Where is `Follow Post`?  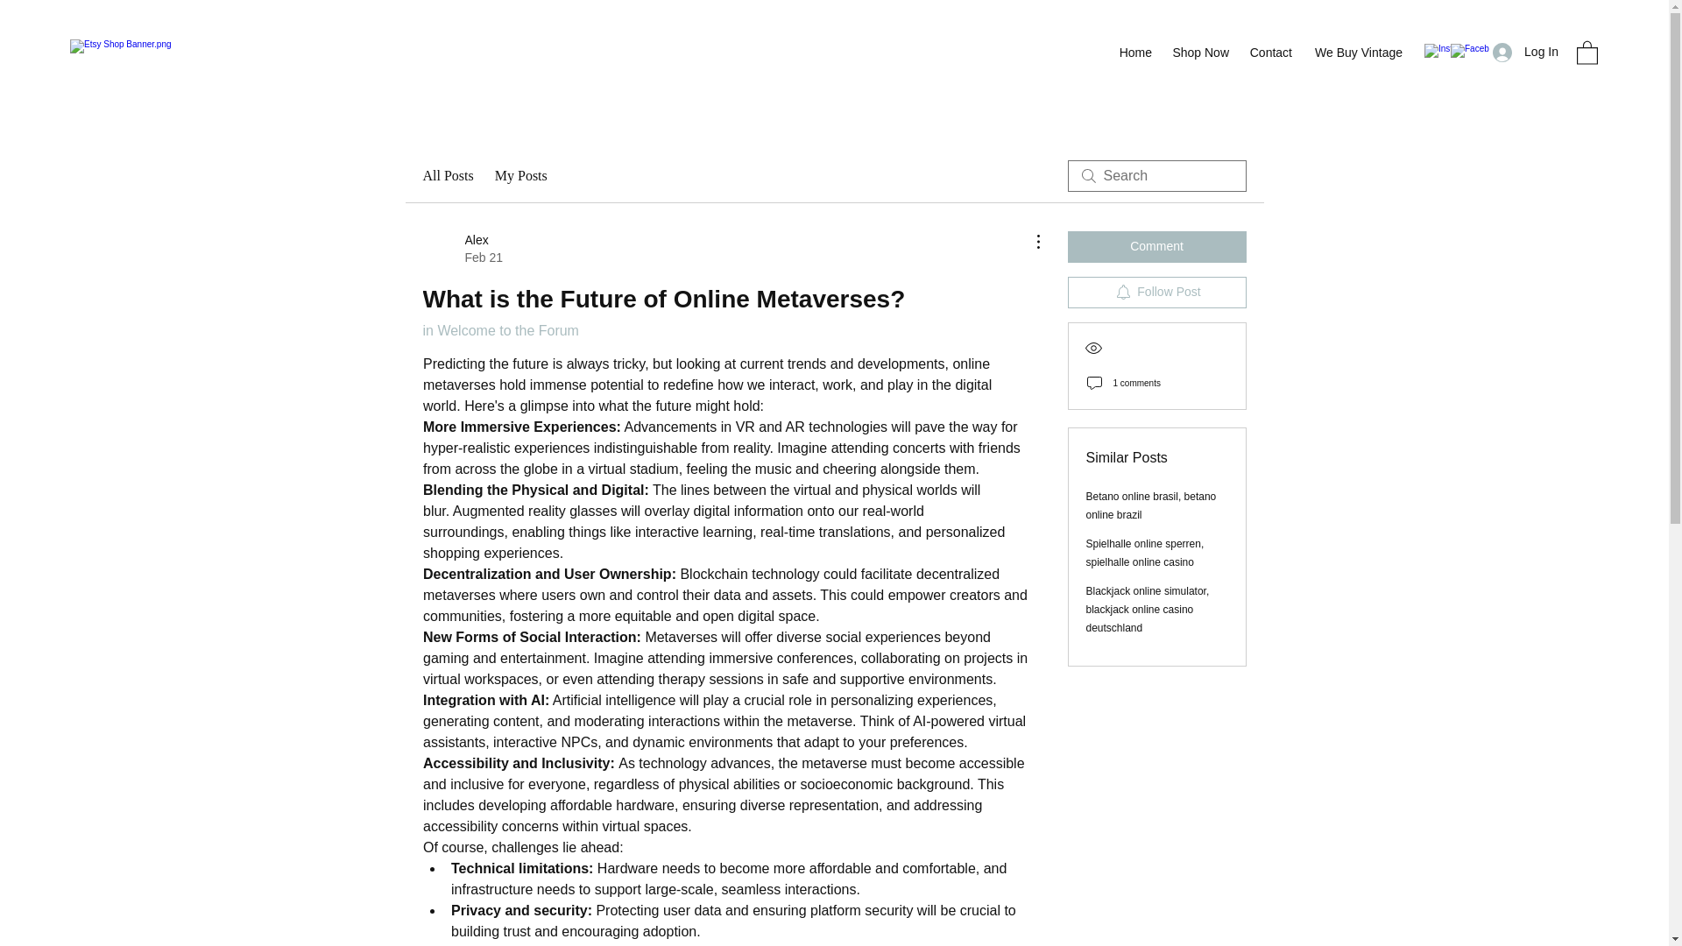
Follow Post is located at coordinates (1156, 293).